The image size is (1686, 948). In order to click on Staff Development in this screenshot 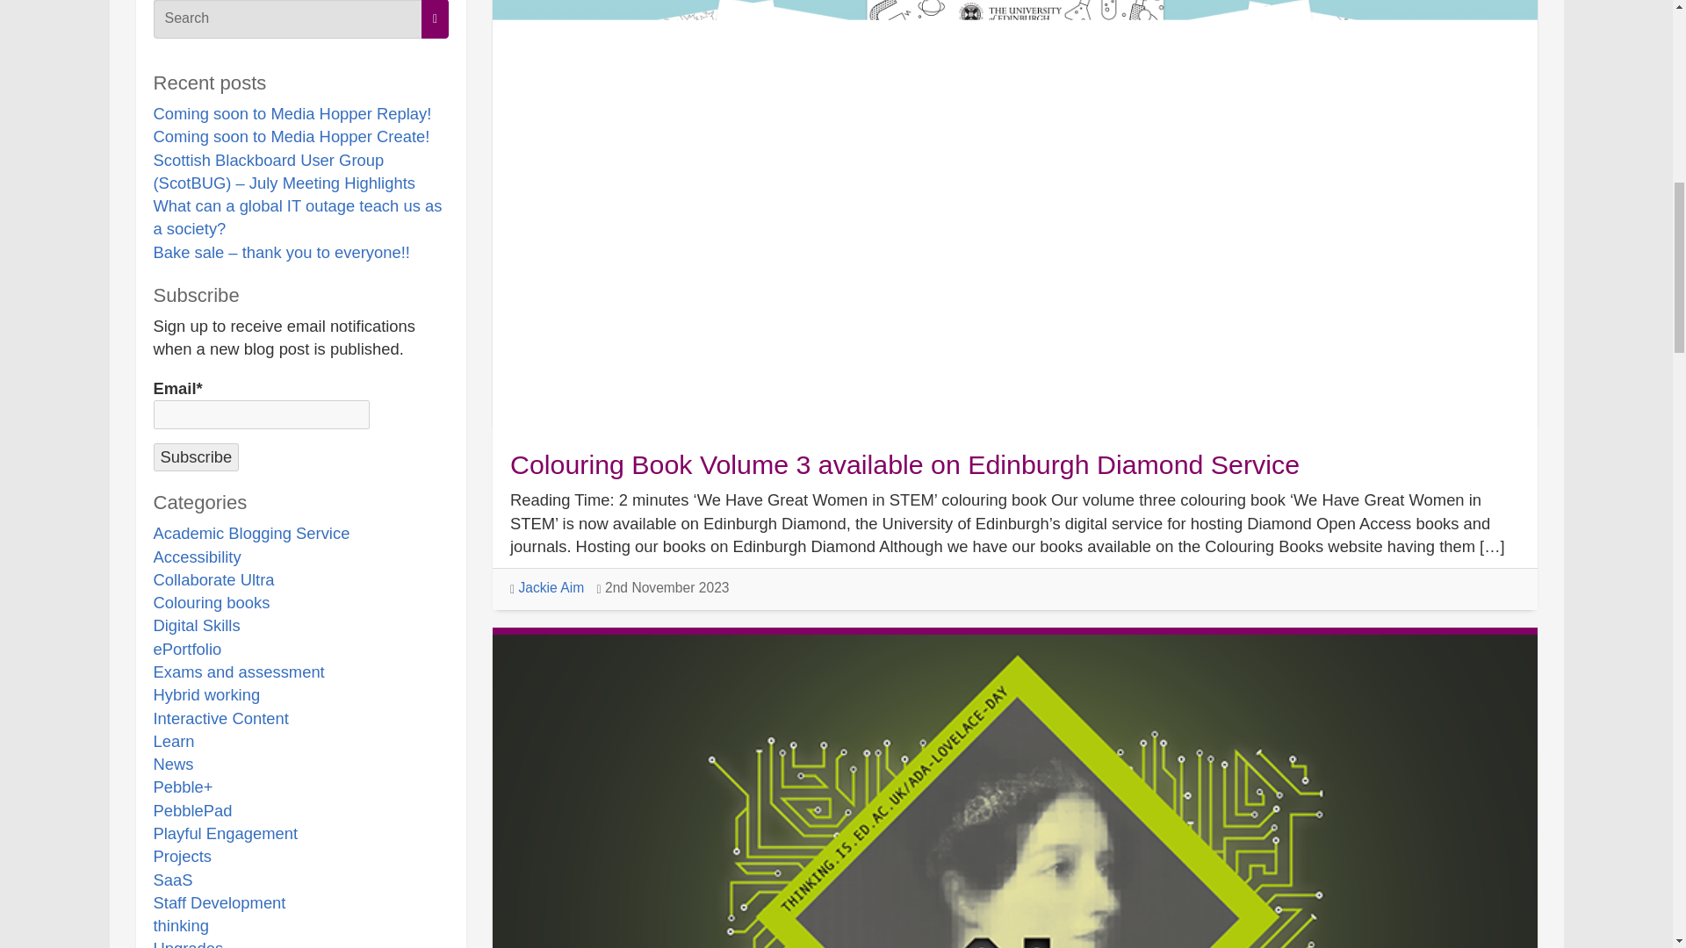, I will do `click(219, 902)`.